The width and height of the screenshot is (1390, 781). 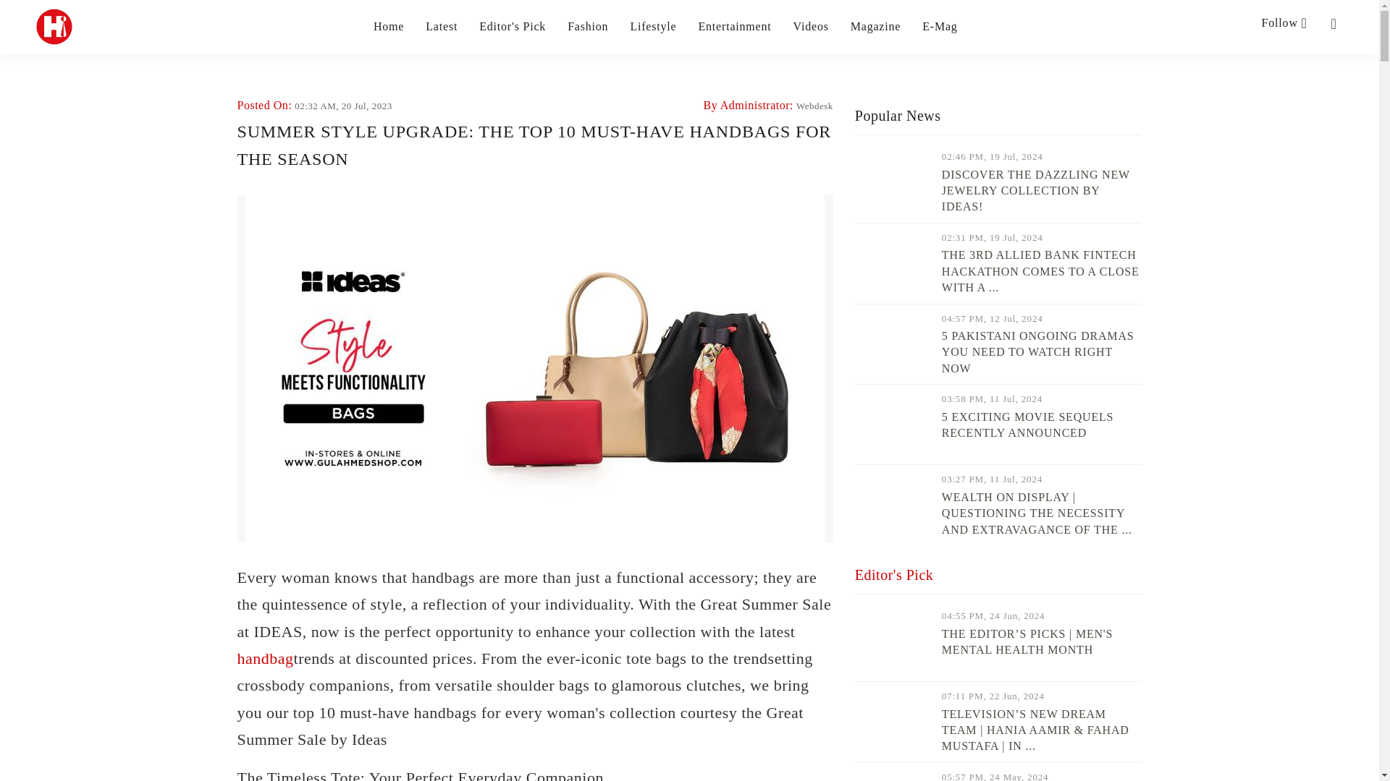 What do you see at coordinates (876, 26) in the screenshot?
I see `Magazine` at bounding box center [876, 26].